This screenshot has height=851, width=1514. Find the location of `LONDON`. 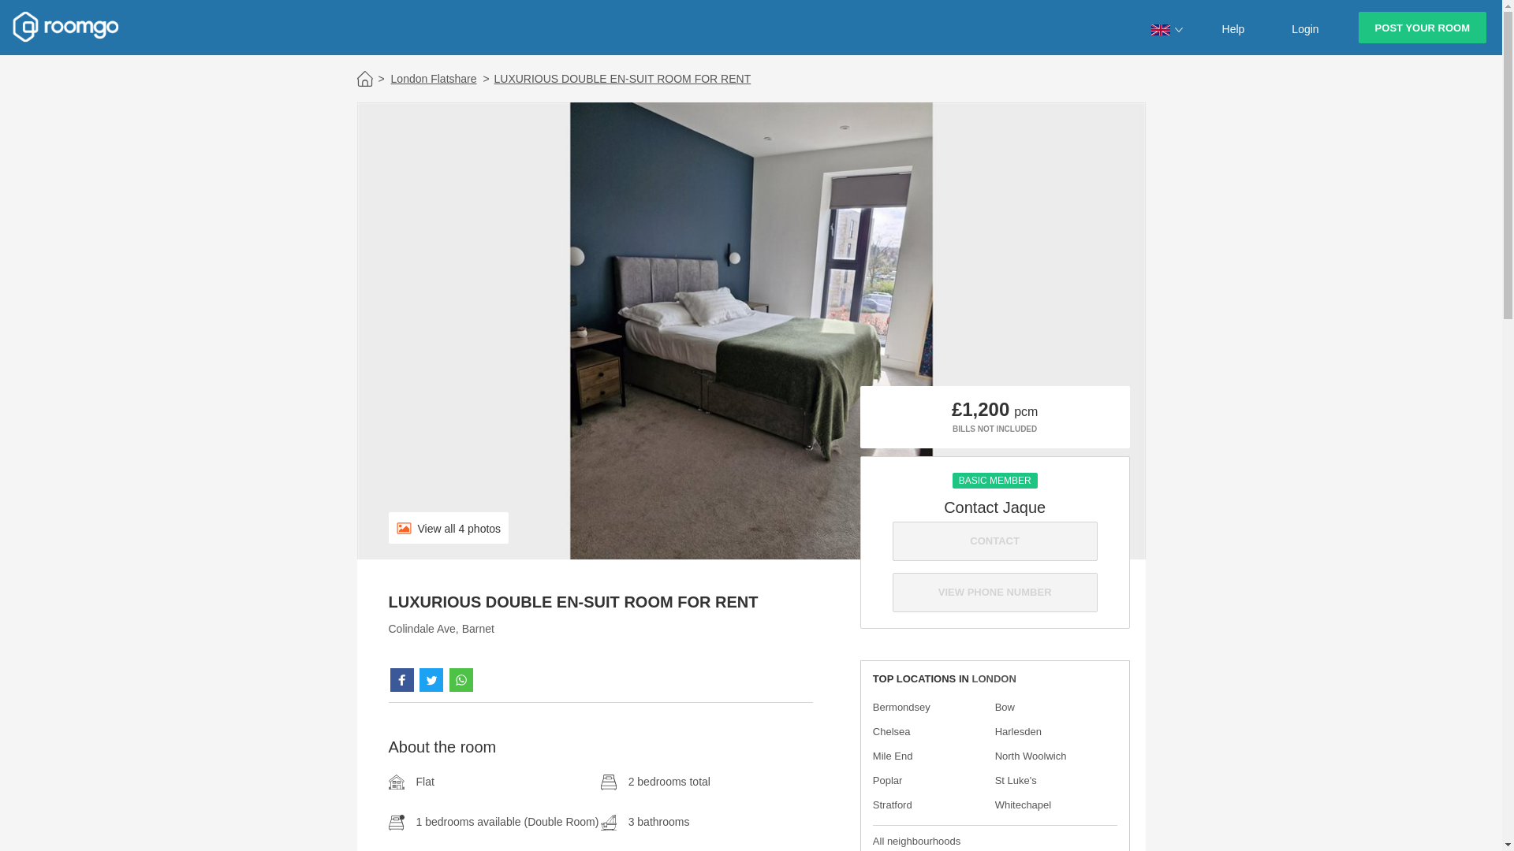

LONDON is located at coordinates (994, 679).